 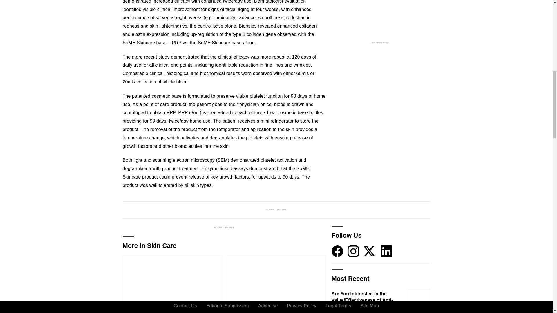 I want to click on Facebook icon, so click(x=337, y=251).